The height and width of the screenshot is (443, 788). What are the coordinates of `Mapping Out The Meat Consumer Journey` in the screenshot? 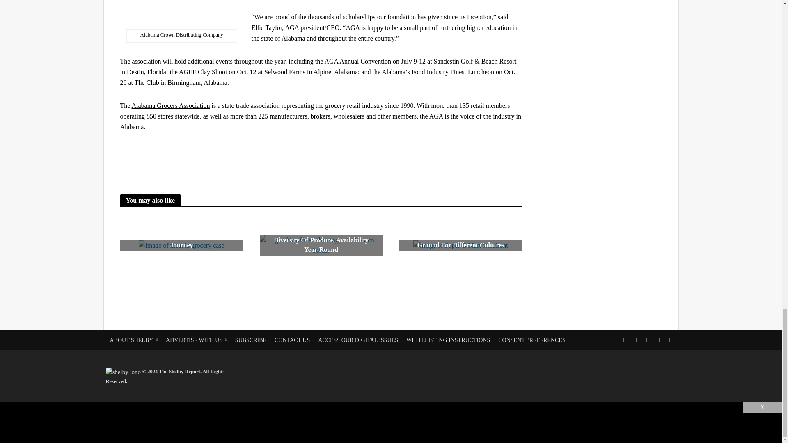 It's located at (181, 245).